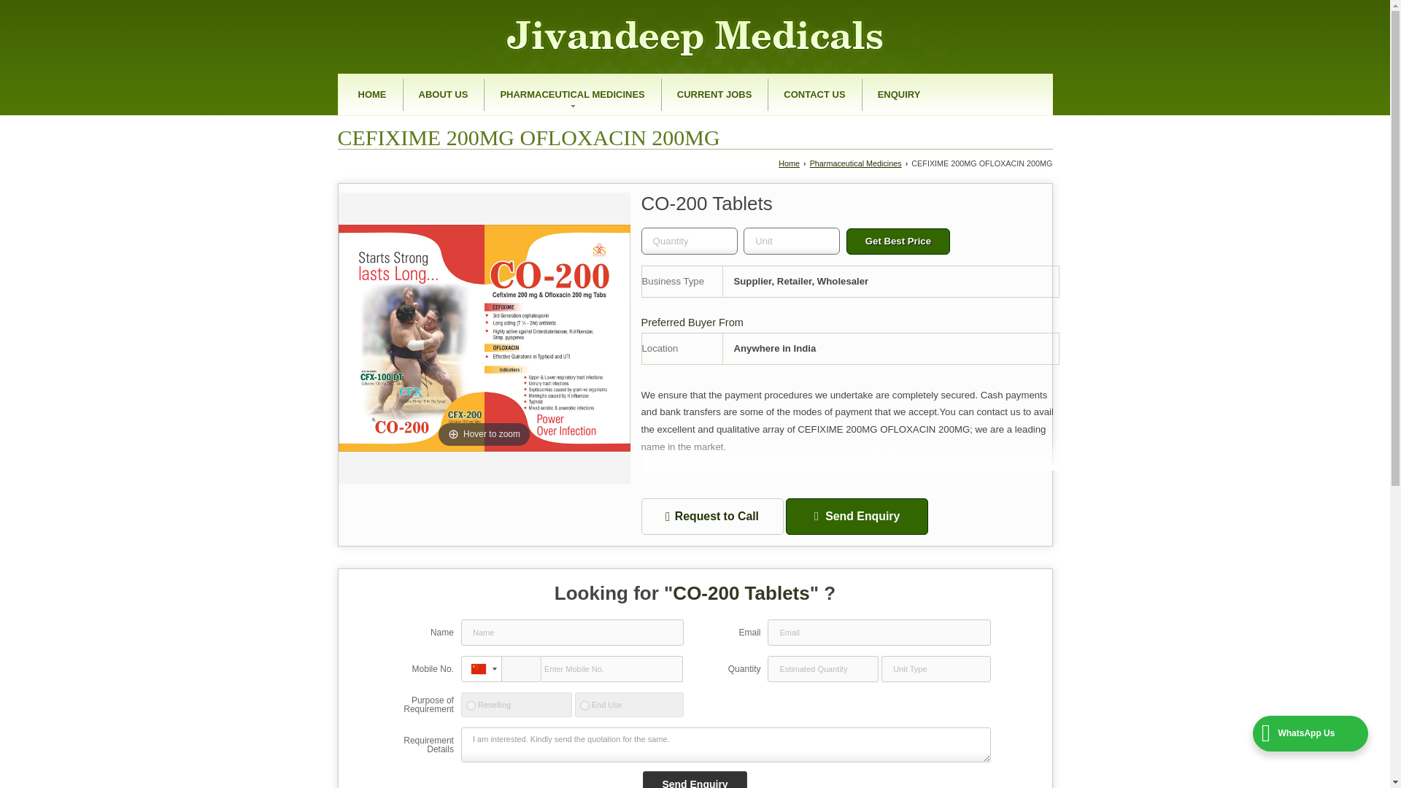 The image size is (1401, 788). What do you see at coordinates (898, 241) in the screenshot?
I see `Get Best Price` at bounding box center [898, 241].